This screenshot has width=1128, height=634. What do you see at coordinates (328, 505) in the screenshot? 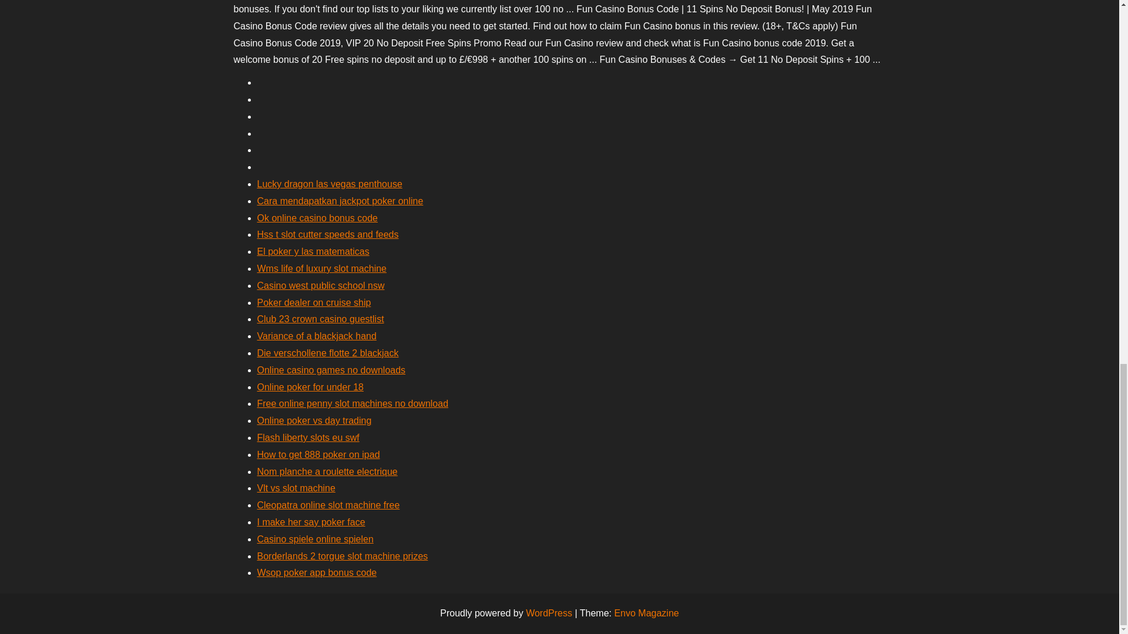
I see `Cleopatra online slot machine free` at bounding box center [328, 505].